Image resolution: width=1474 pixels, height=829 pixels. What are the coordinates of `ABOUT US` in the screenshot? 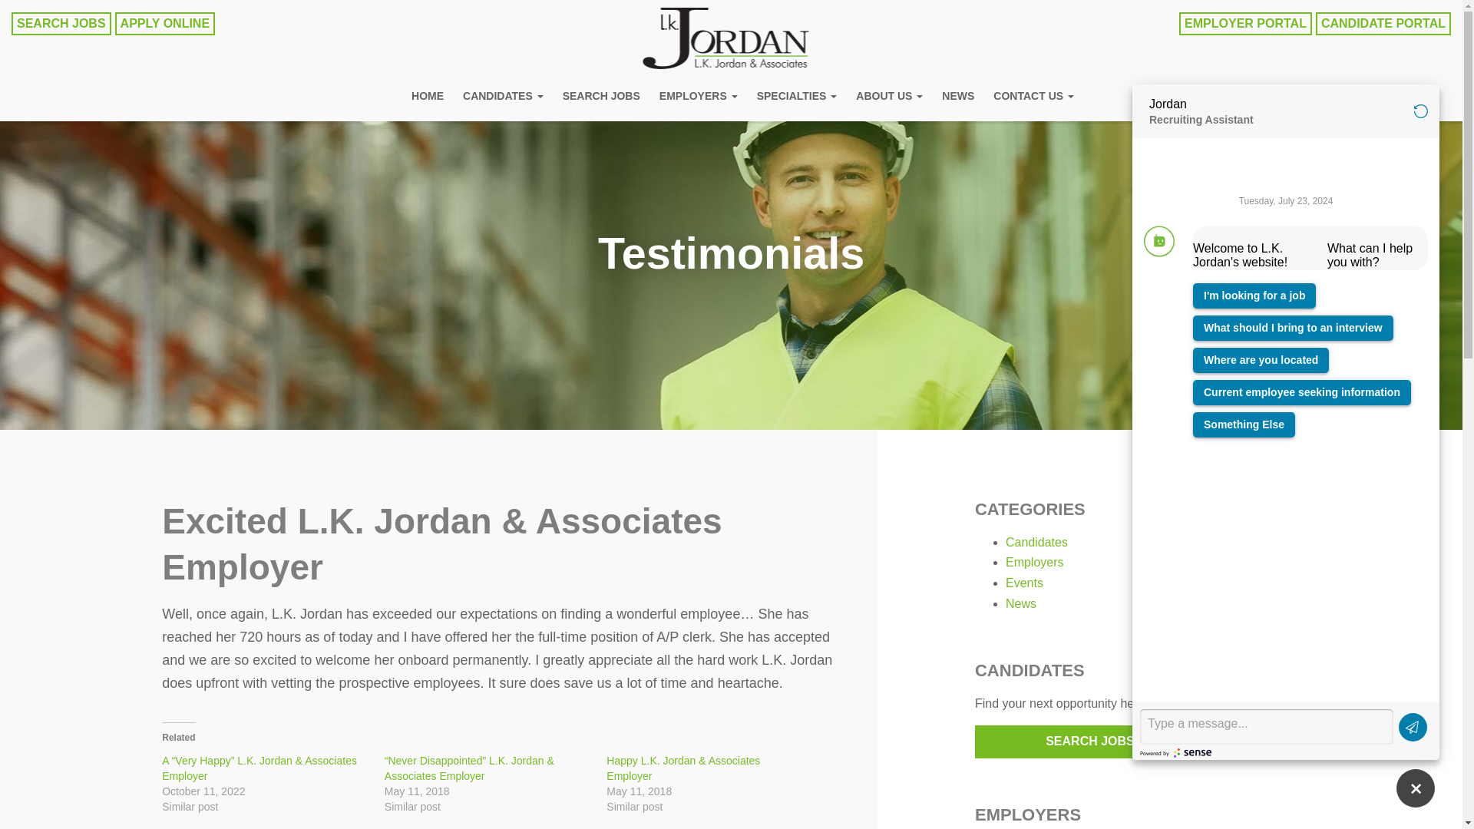 It's located at (889, 98).